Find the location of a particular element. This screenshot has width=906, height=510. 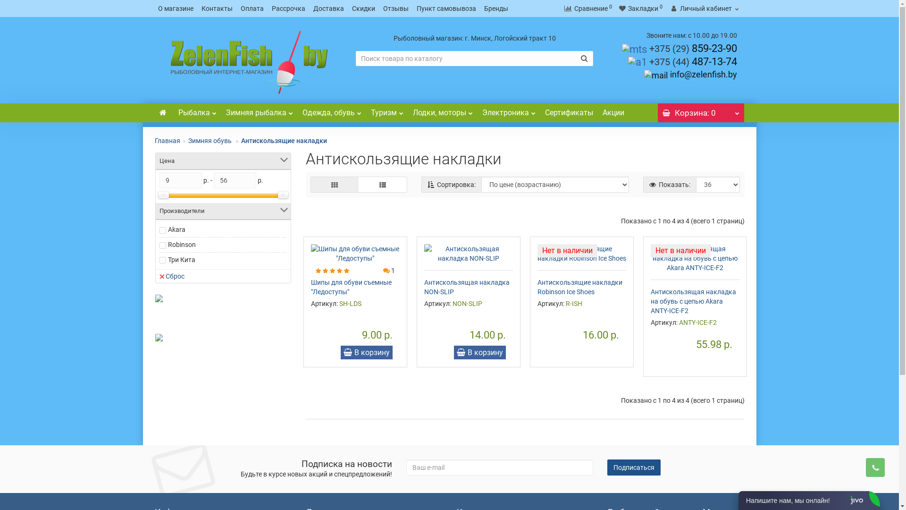

Akara is located at coordinates (176, 229).